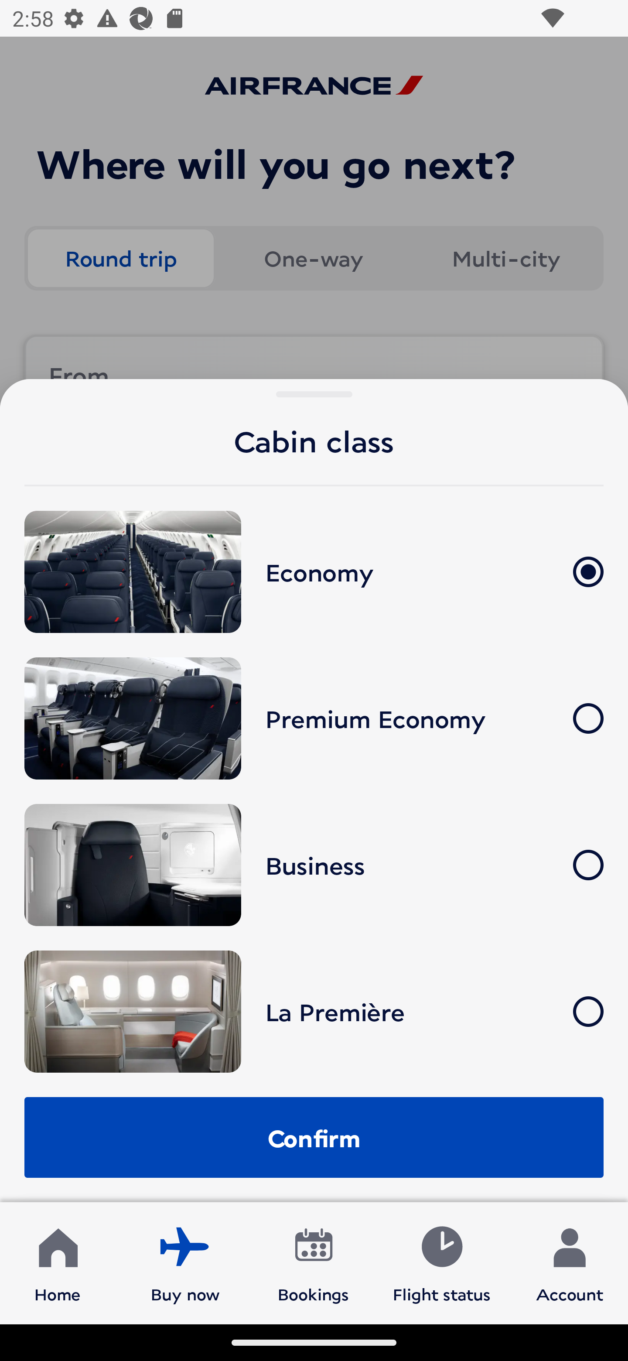 The image size is (628, 1361). Describe the element at coordinates (441, 1262) in the screenshot. I see `Flight status` at that location.